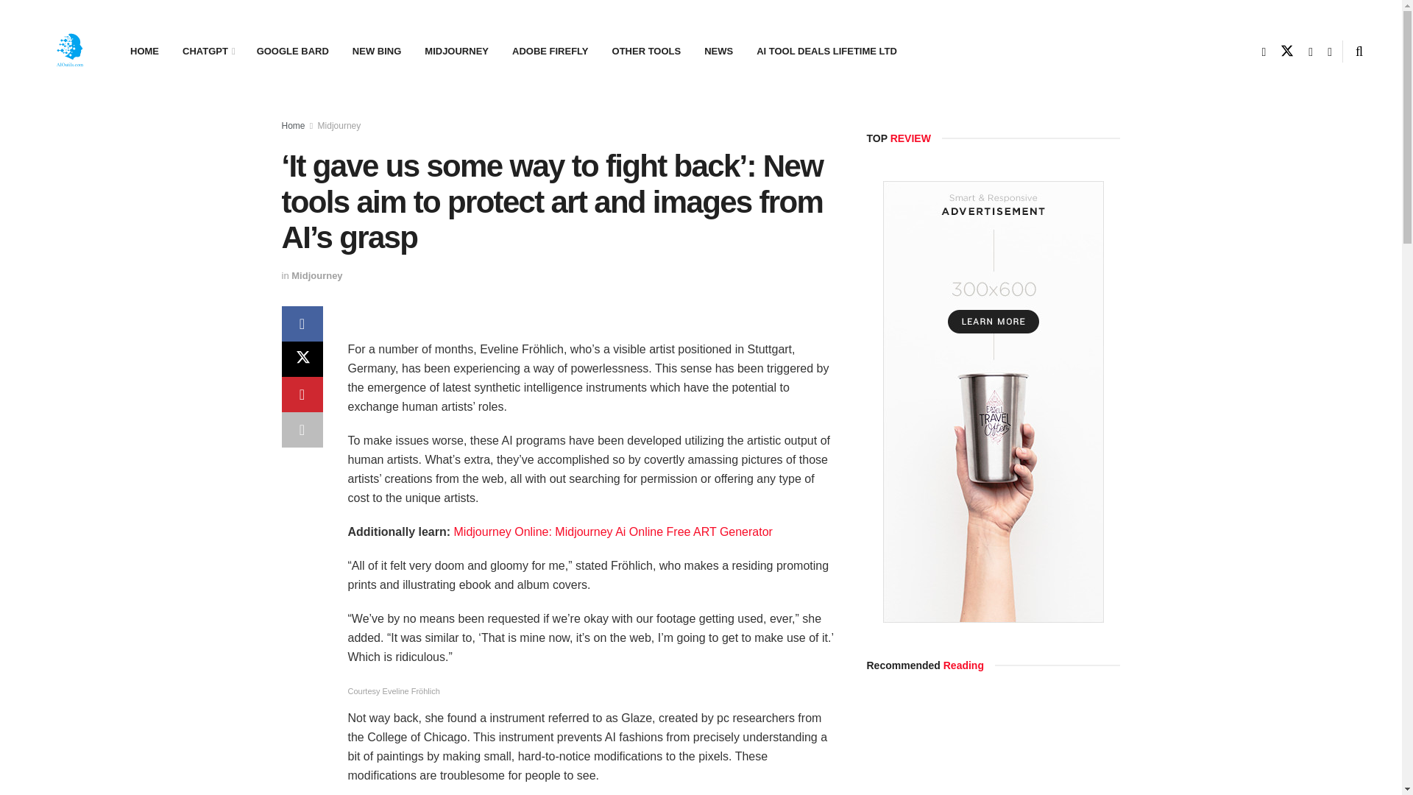  What do you see at coordinates (718, 52) in the screenshot?
I see `NEWS` at bounding box center [718, 52].